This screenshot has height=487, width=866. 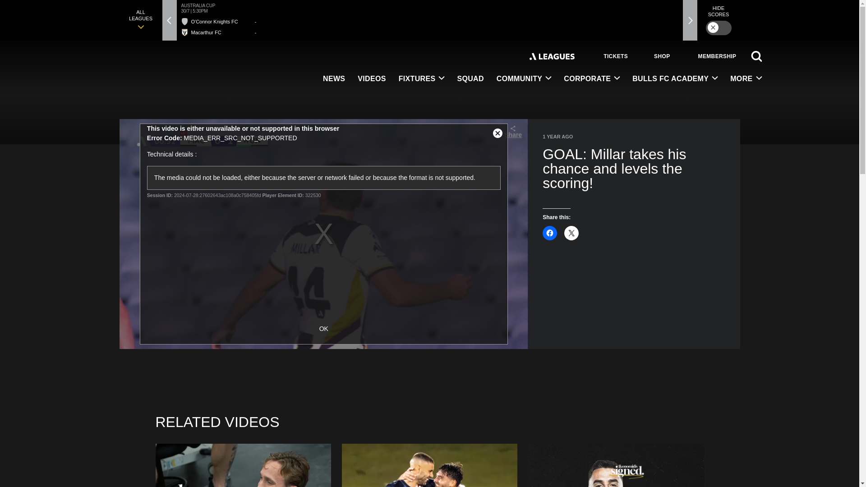 I want to click on FIXTURES, so click(x=421, y=79).